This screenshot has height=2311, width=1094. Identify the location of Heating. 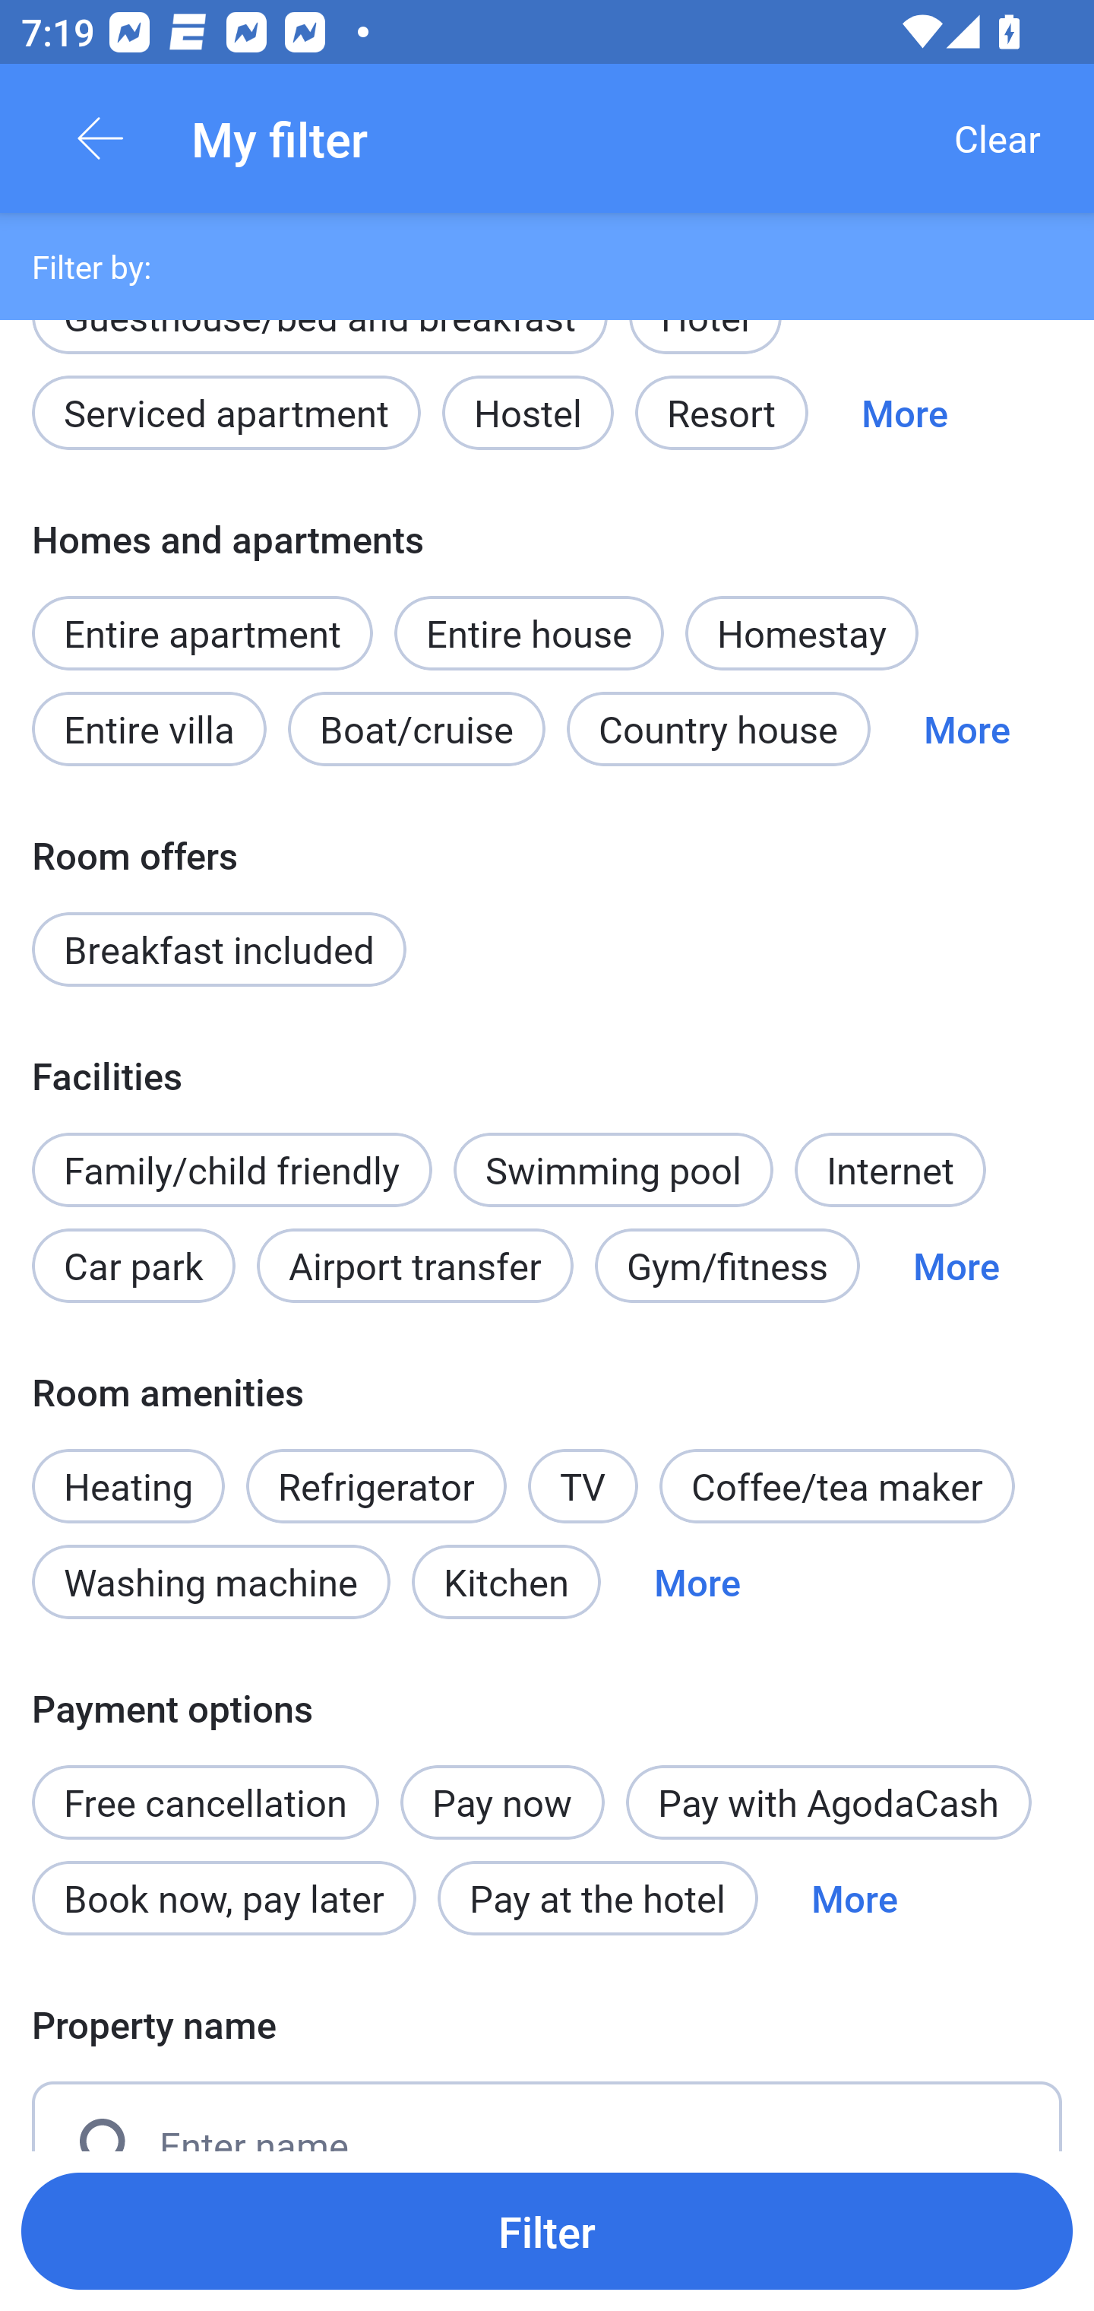
(128, 1469).